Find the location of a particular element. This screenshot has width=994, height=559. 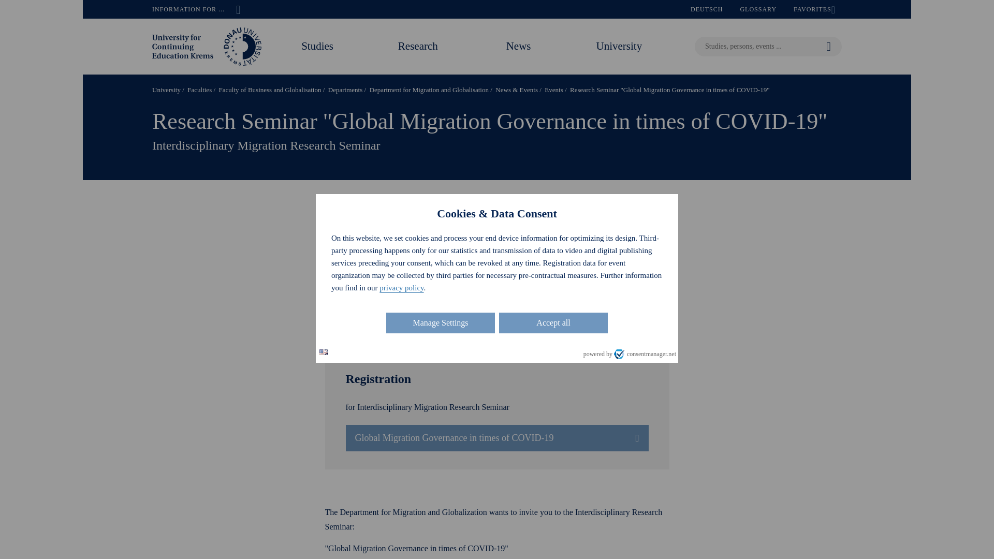

University for Continuing Education Krems is located at coordinates (207, 46).